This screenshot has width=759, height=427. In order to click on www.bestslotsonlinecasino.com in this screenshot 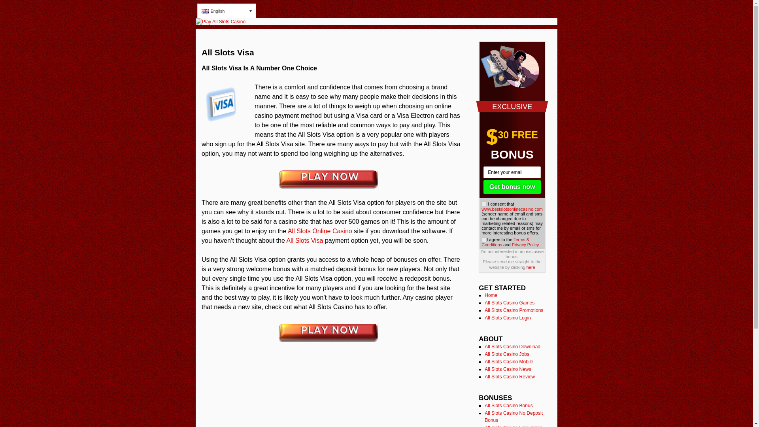, I will do `click(512, 209)`.